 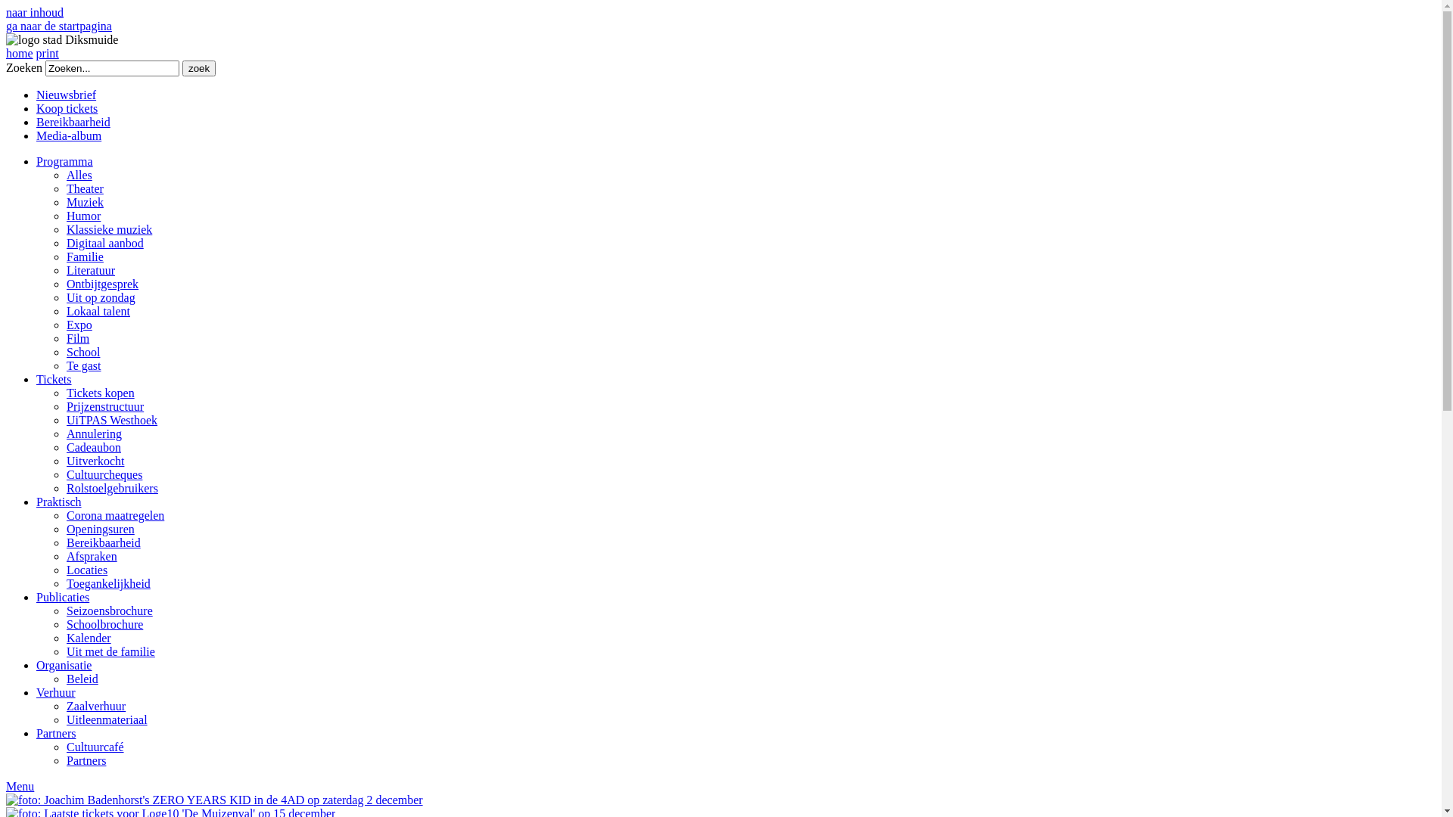 What do you see at coordinates (109, 229) in the screenshot?
I see `Klassieke muziek` at bounding box center [109, 229].